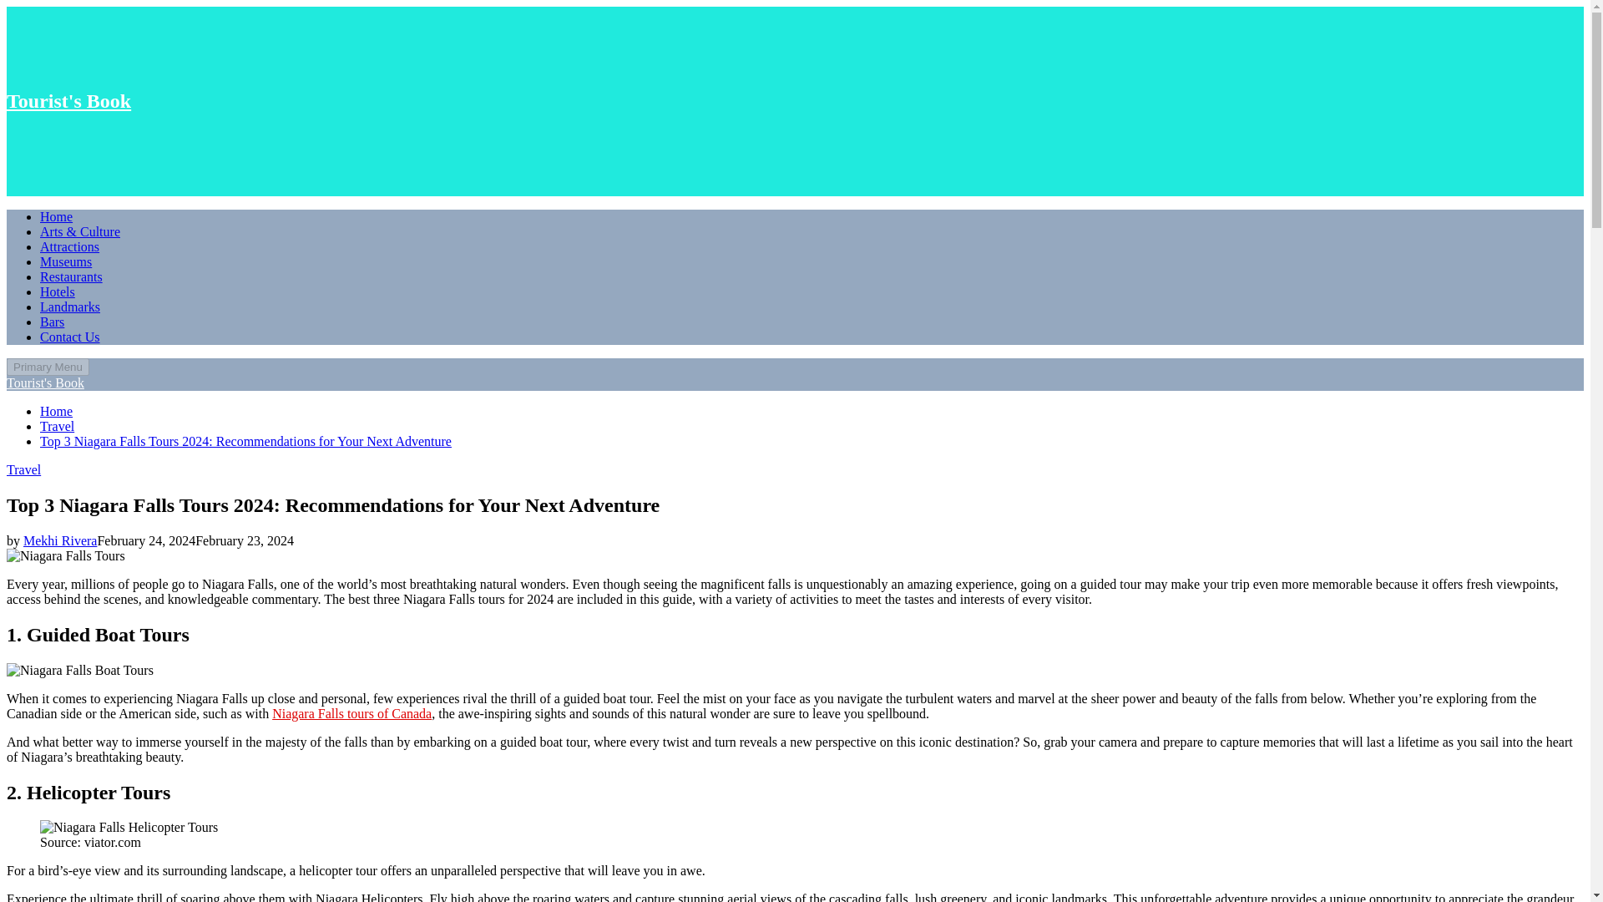  I want to click on Home, so click(56, 215).